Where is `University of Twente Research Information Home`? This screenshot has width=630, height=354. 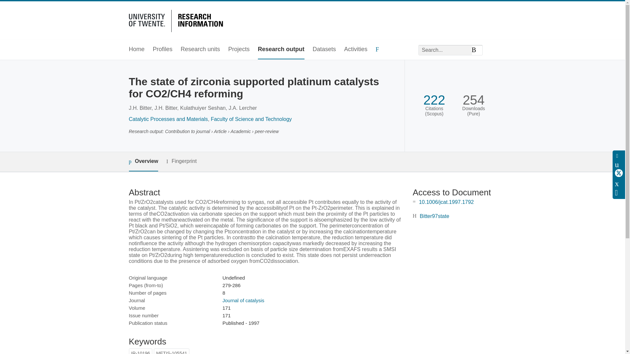
University of Twente Research Information Home is located at coordinates (177, 20).